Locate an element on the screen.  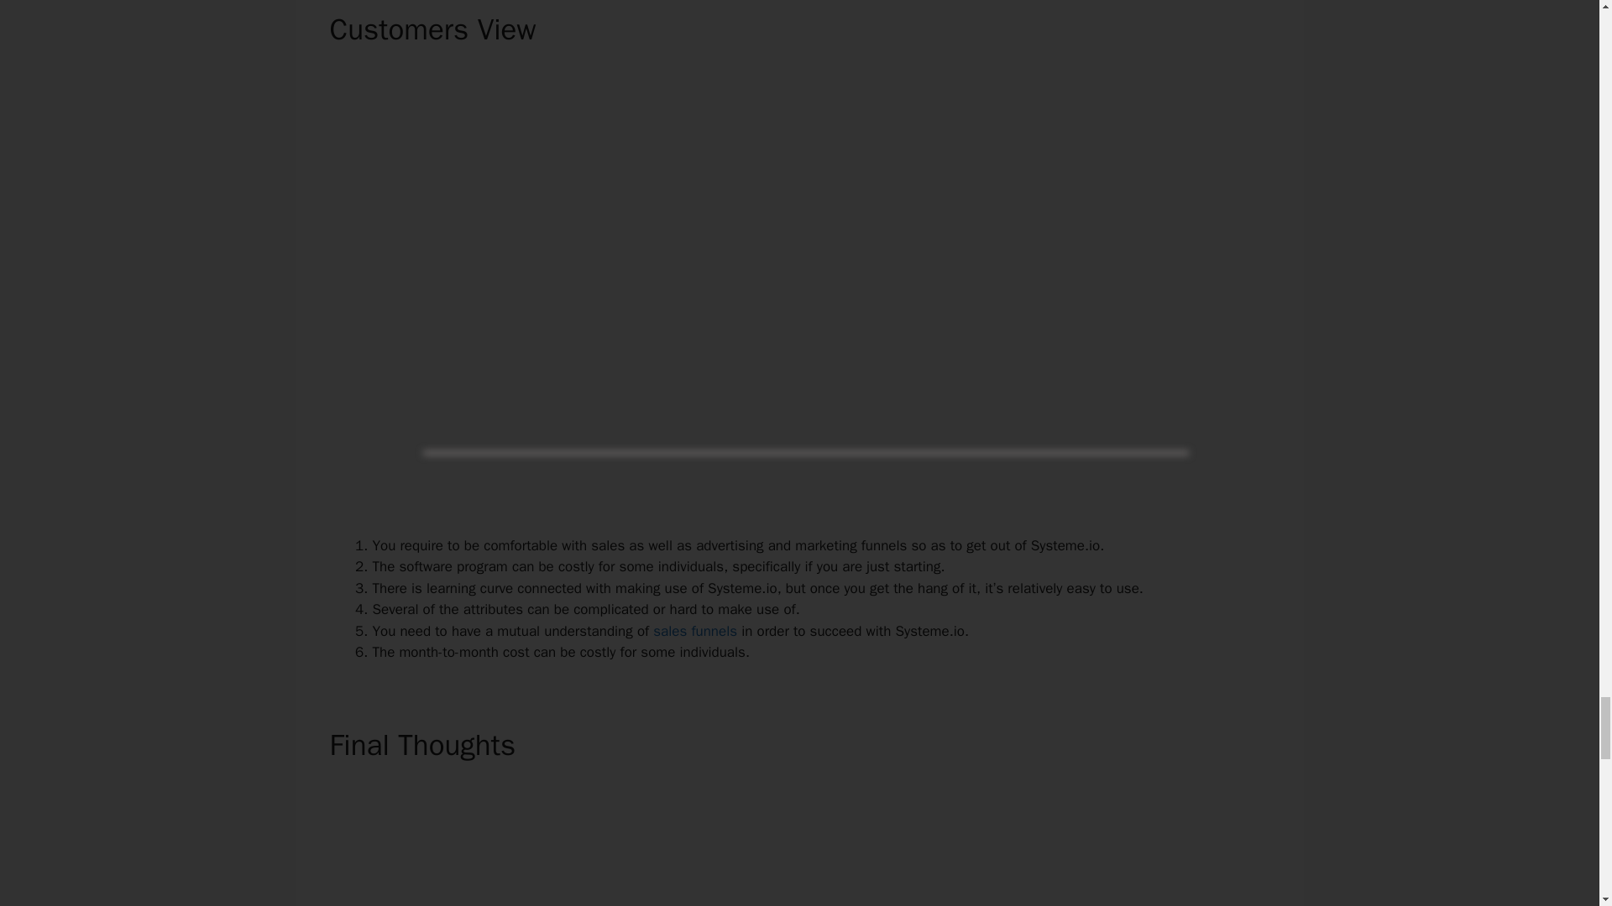
sales funnels is located at coordinates (694, 631).